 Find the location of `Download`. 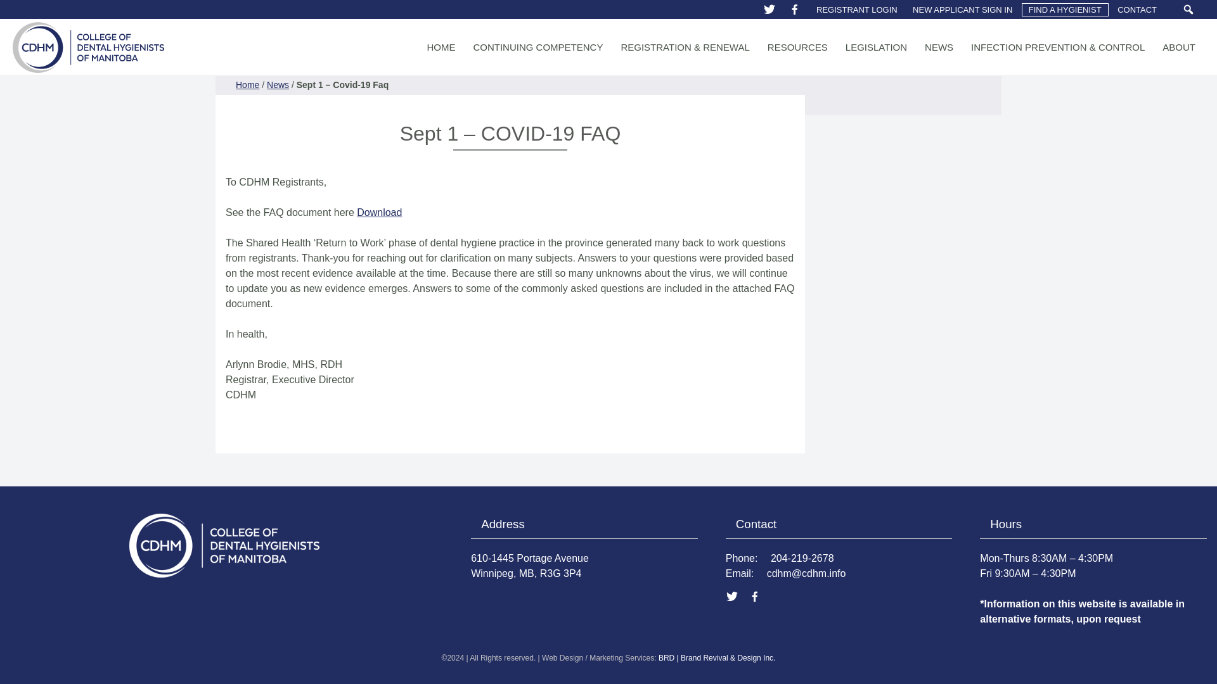

Download is located at coordinates (379, 213).